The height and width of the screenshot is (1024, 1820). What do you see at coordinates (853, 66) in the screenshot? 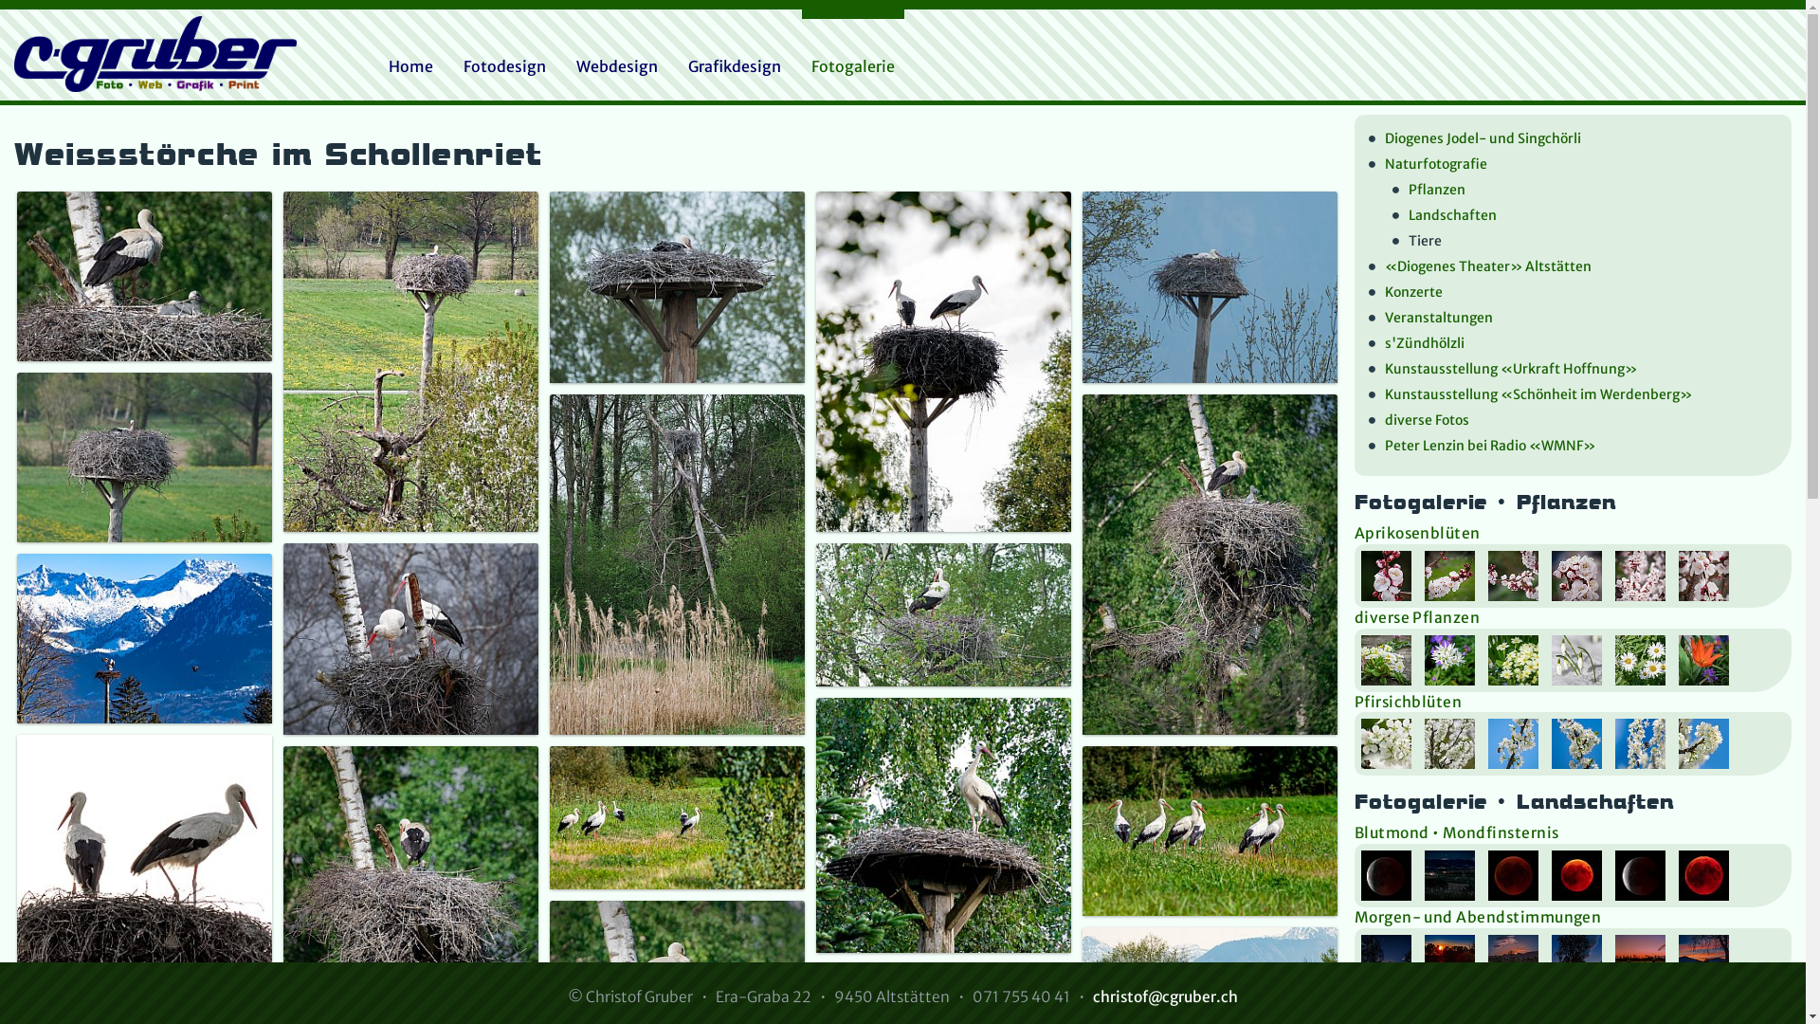
I see `Fotogalerie` at bounding box center [853, 66].